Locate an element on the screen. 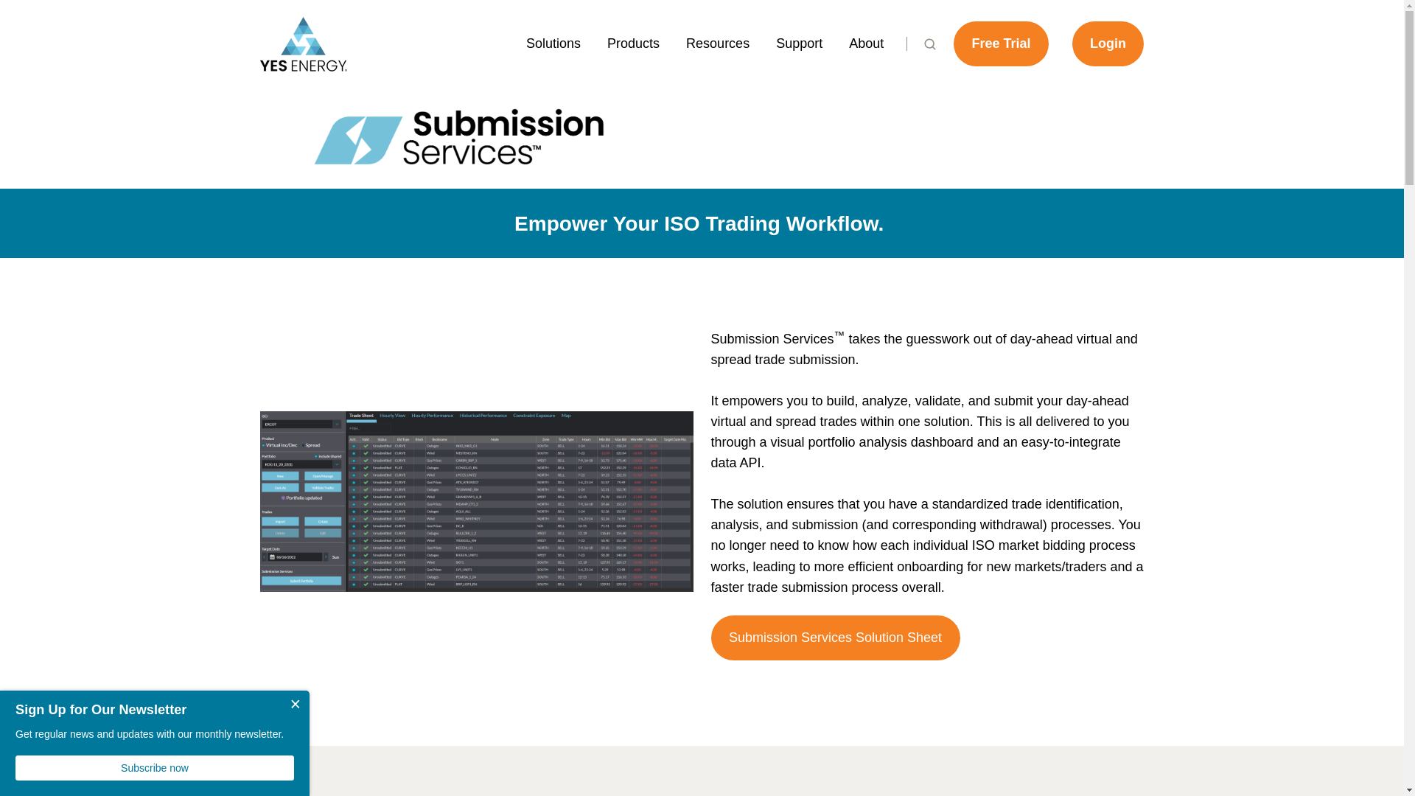 This screenshot has height=796, width=1415. Yes Energy is located at coordinates (302, 43).